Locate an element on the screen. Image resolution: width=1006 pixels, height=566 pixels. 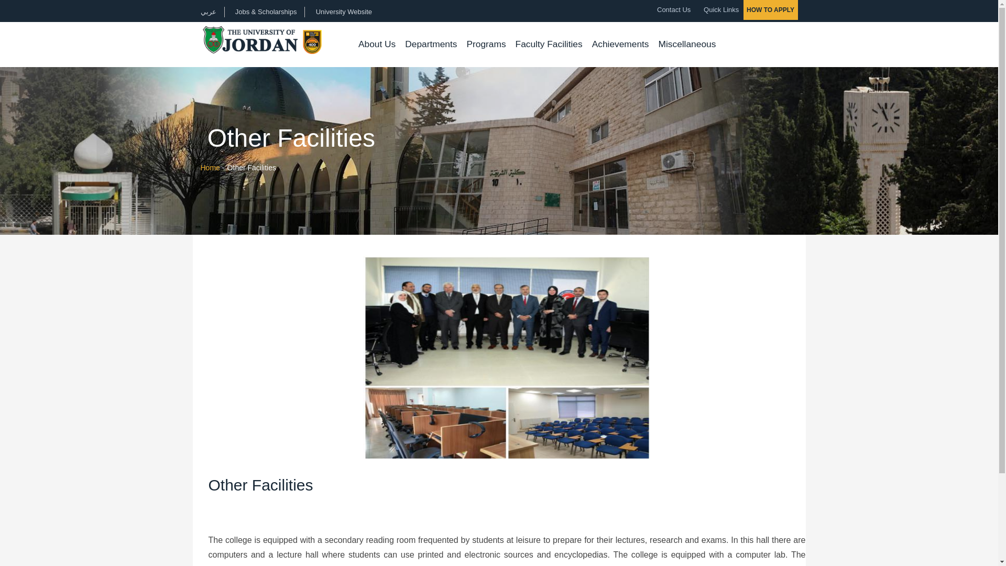
Quick Links is located at coordinates (718, 10).